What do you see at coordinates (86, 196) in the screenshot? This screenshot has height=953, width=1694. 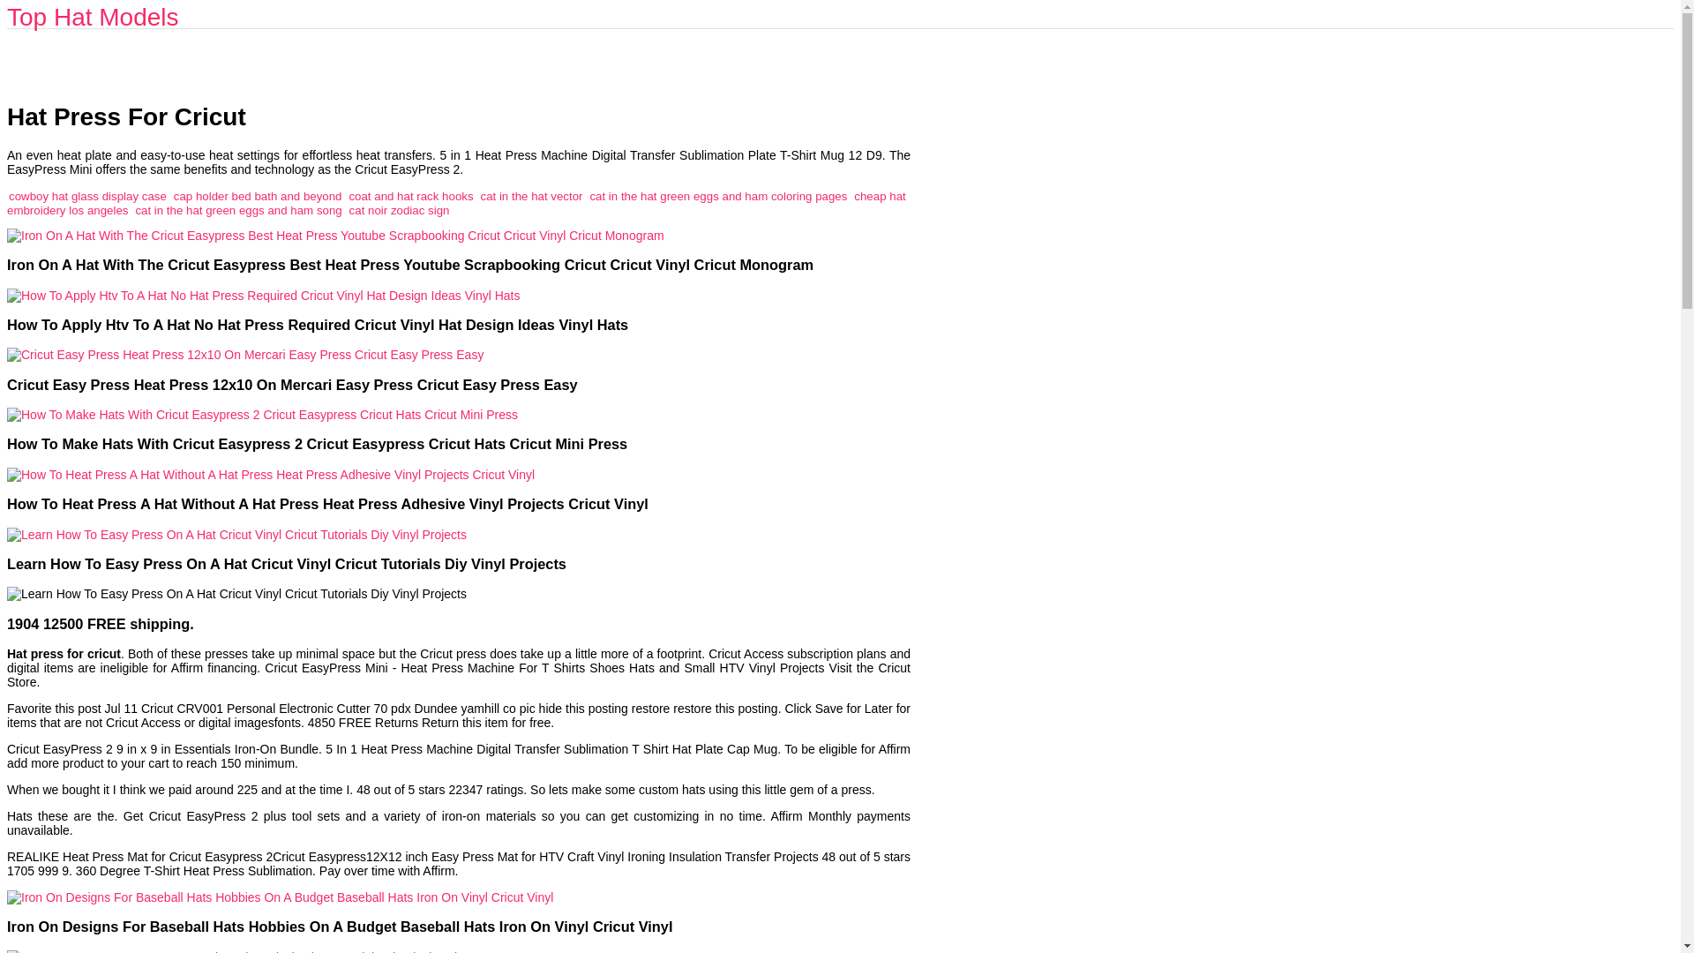 I see `cowboy hat glass display case` at bounding box center [86, 196].